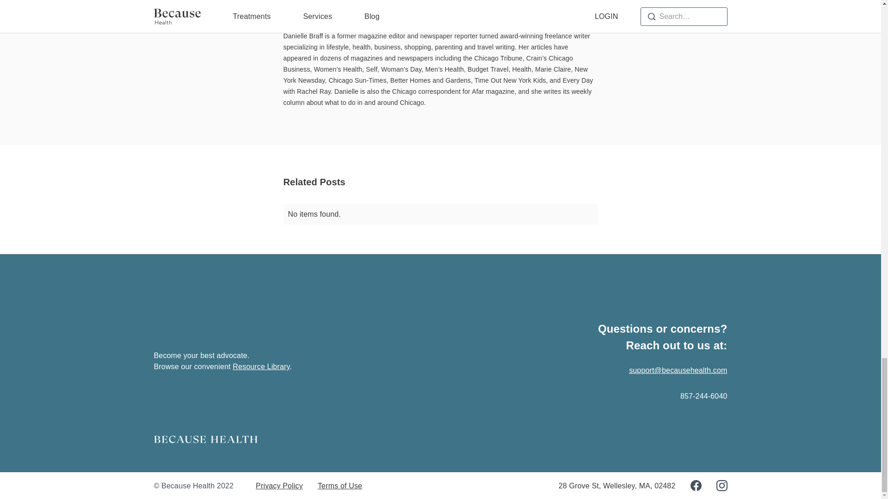  Describe the element at coordinates (703, 396) in the screenshot. I see `857-244-6040` at that location.